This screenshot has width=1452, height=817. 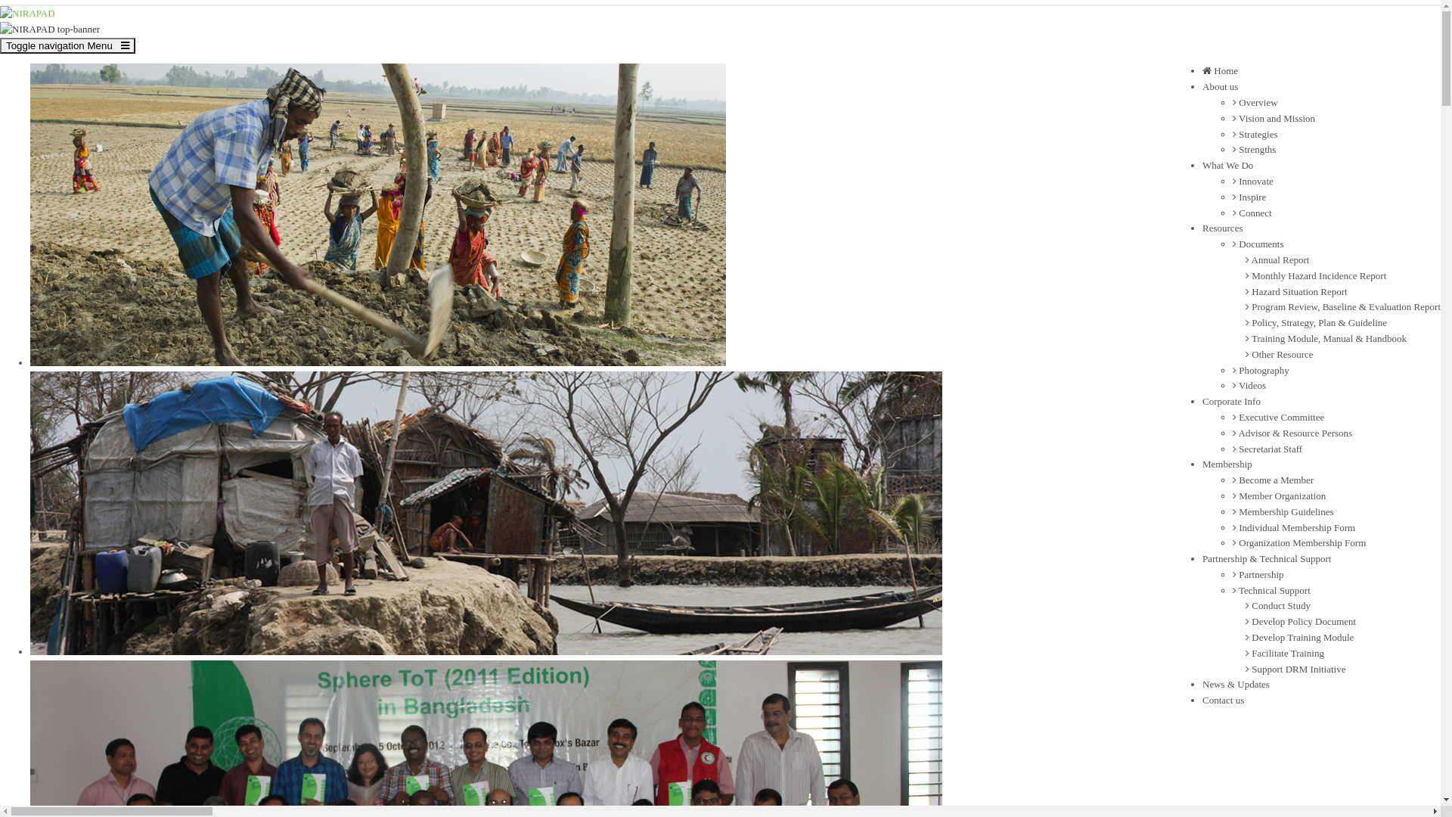 What do you see at coordinates (1258, 244) in the screenshot?
I see `Documents` at bounding box center [1258, 244].